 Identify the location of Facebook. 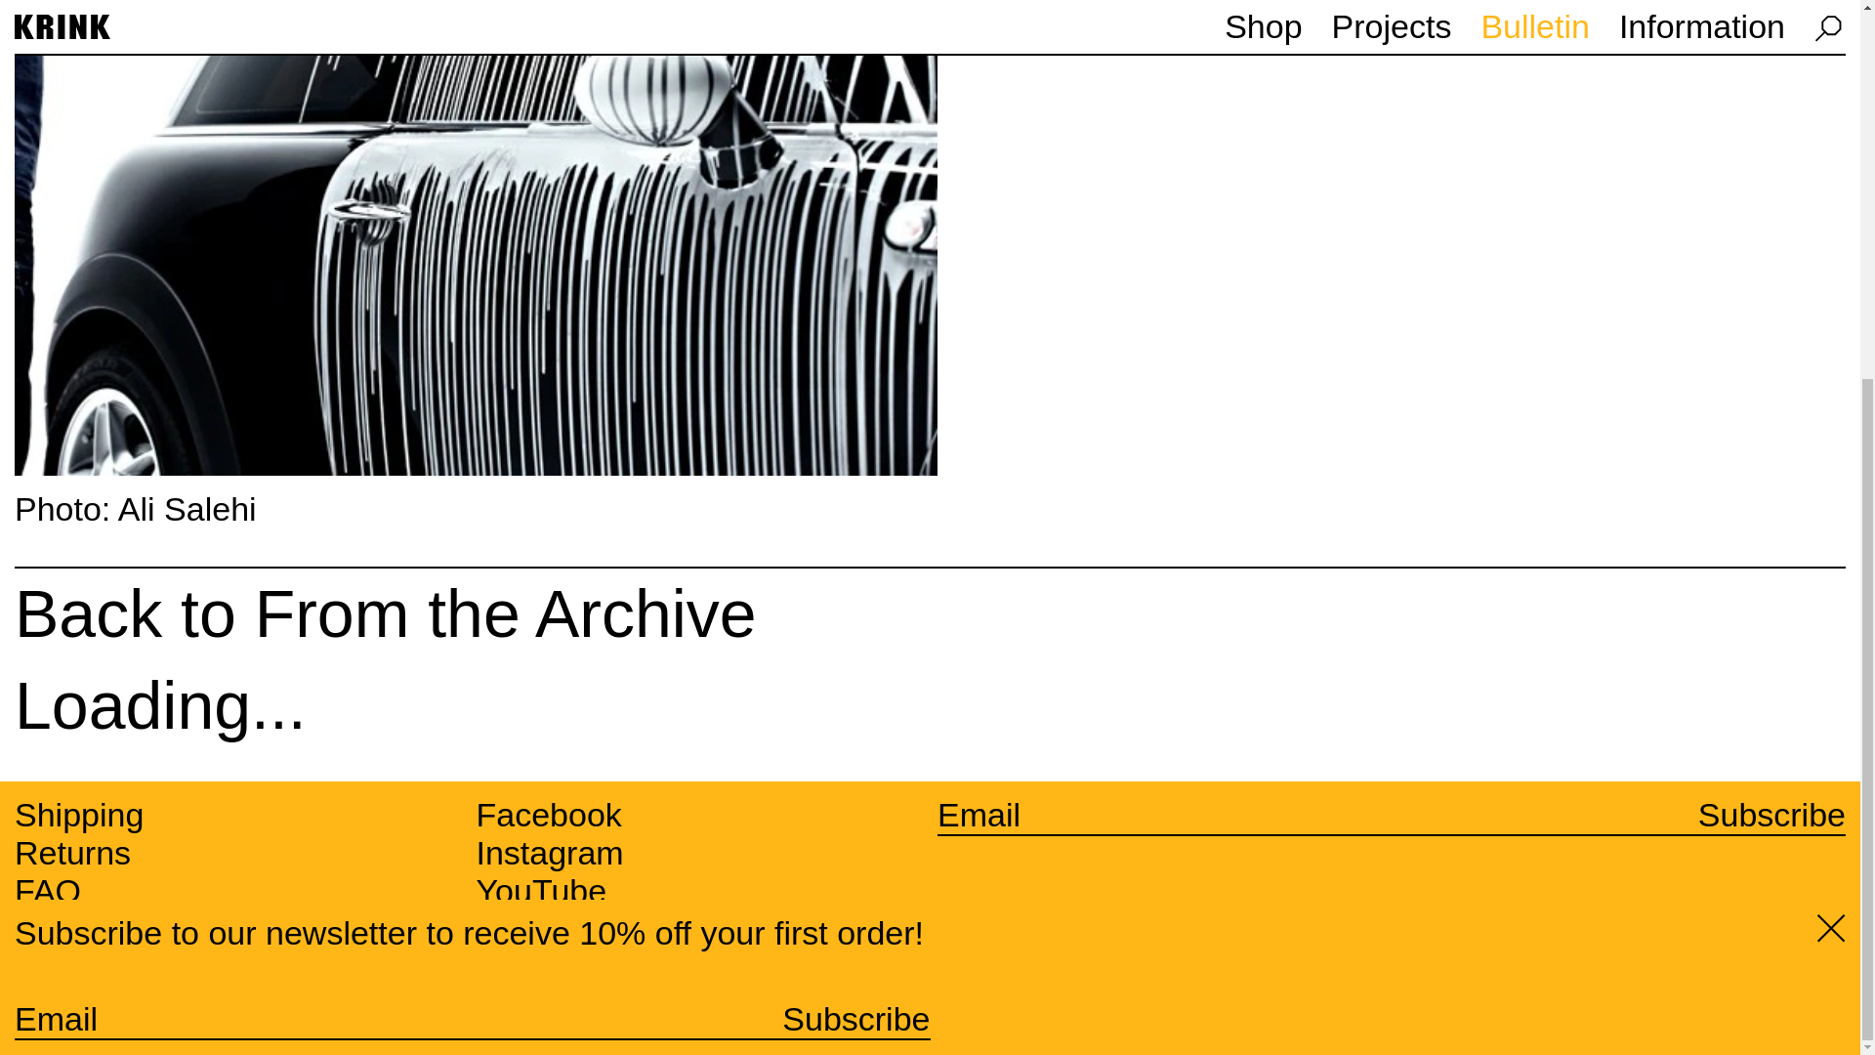
(549, 815).